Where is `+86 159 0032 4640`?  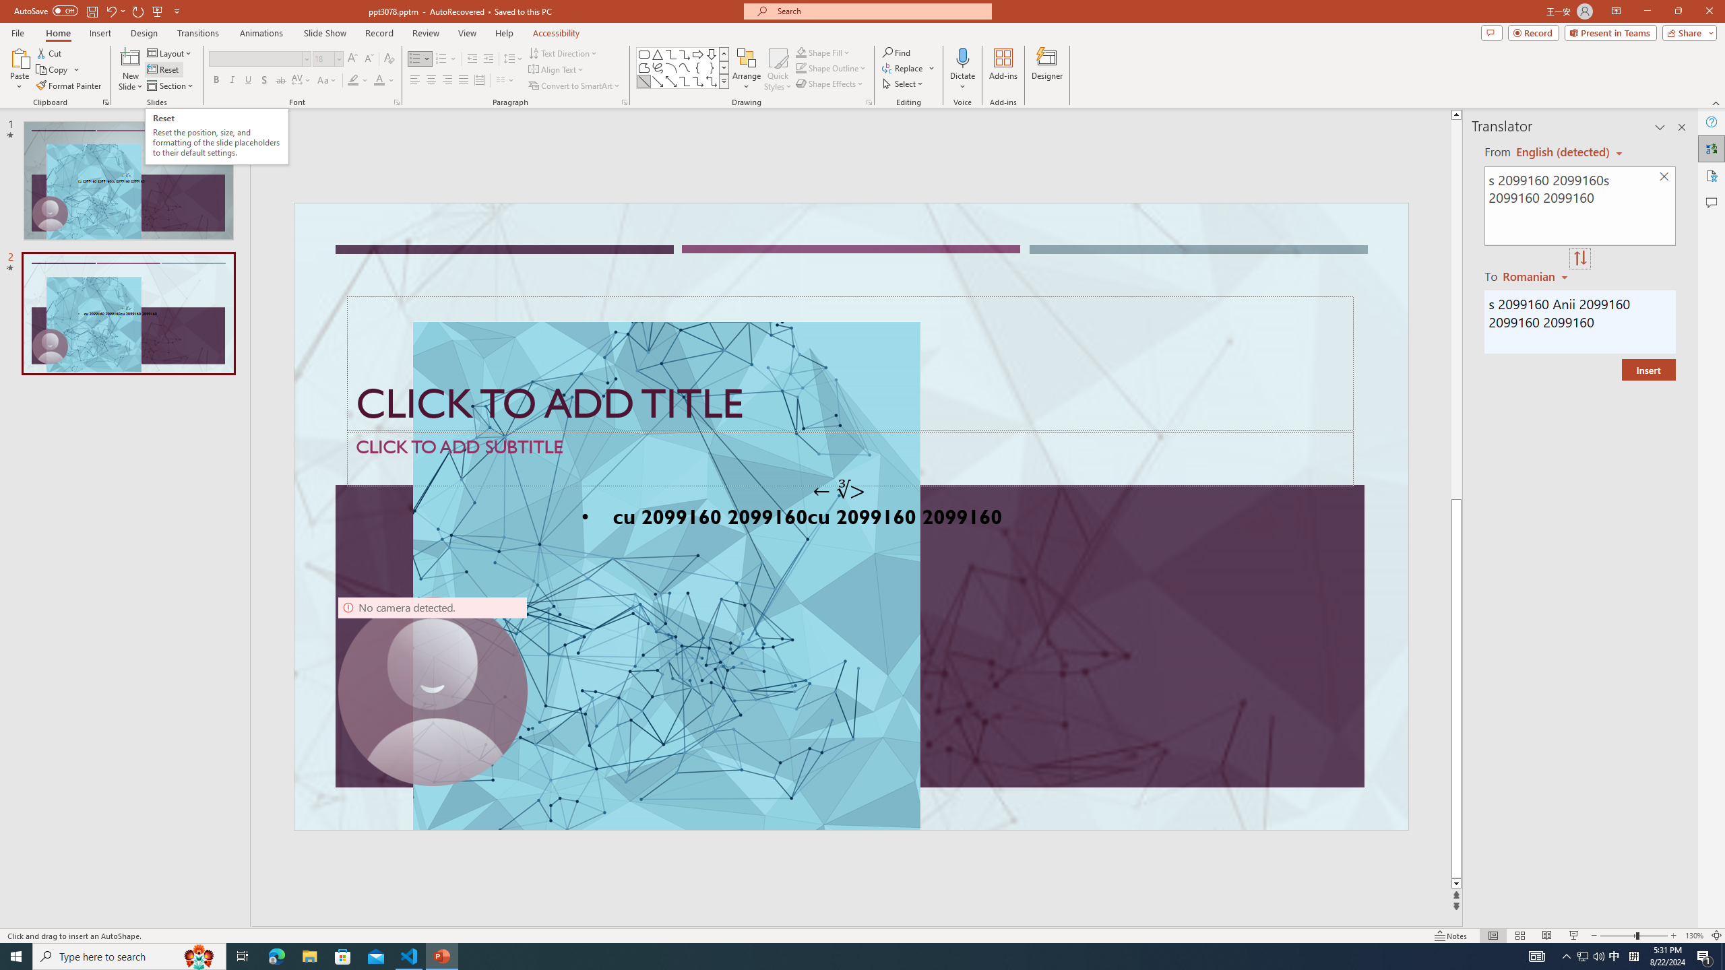
+86 159 0032 4640 is located at coordinates (1402, 453).